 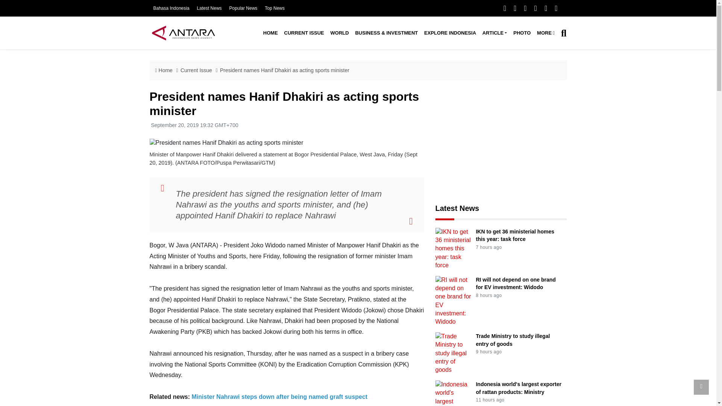 What do you see at coordinates (494, 33) in the screenshot?
I see `ARTICLE` at bounding box center [494, 33].